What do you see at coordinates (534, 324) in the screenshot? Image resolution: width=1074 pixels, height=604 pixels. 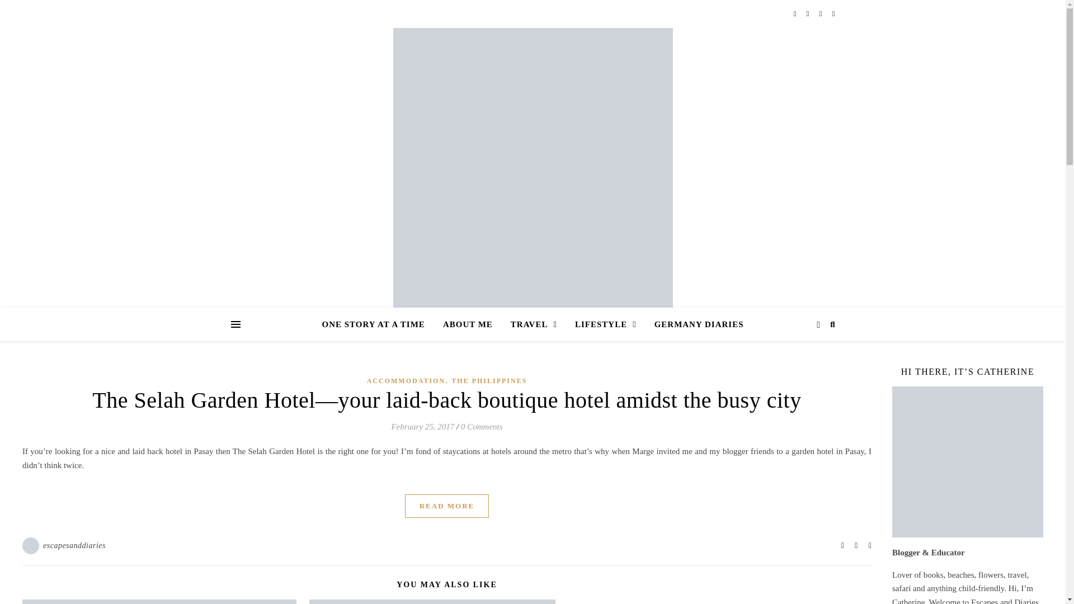 I see `TRAVEL` at bounding box center [534, 324].